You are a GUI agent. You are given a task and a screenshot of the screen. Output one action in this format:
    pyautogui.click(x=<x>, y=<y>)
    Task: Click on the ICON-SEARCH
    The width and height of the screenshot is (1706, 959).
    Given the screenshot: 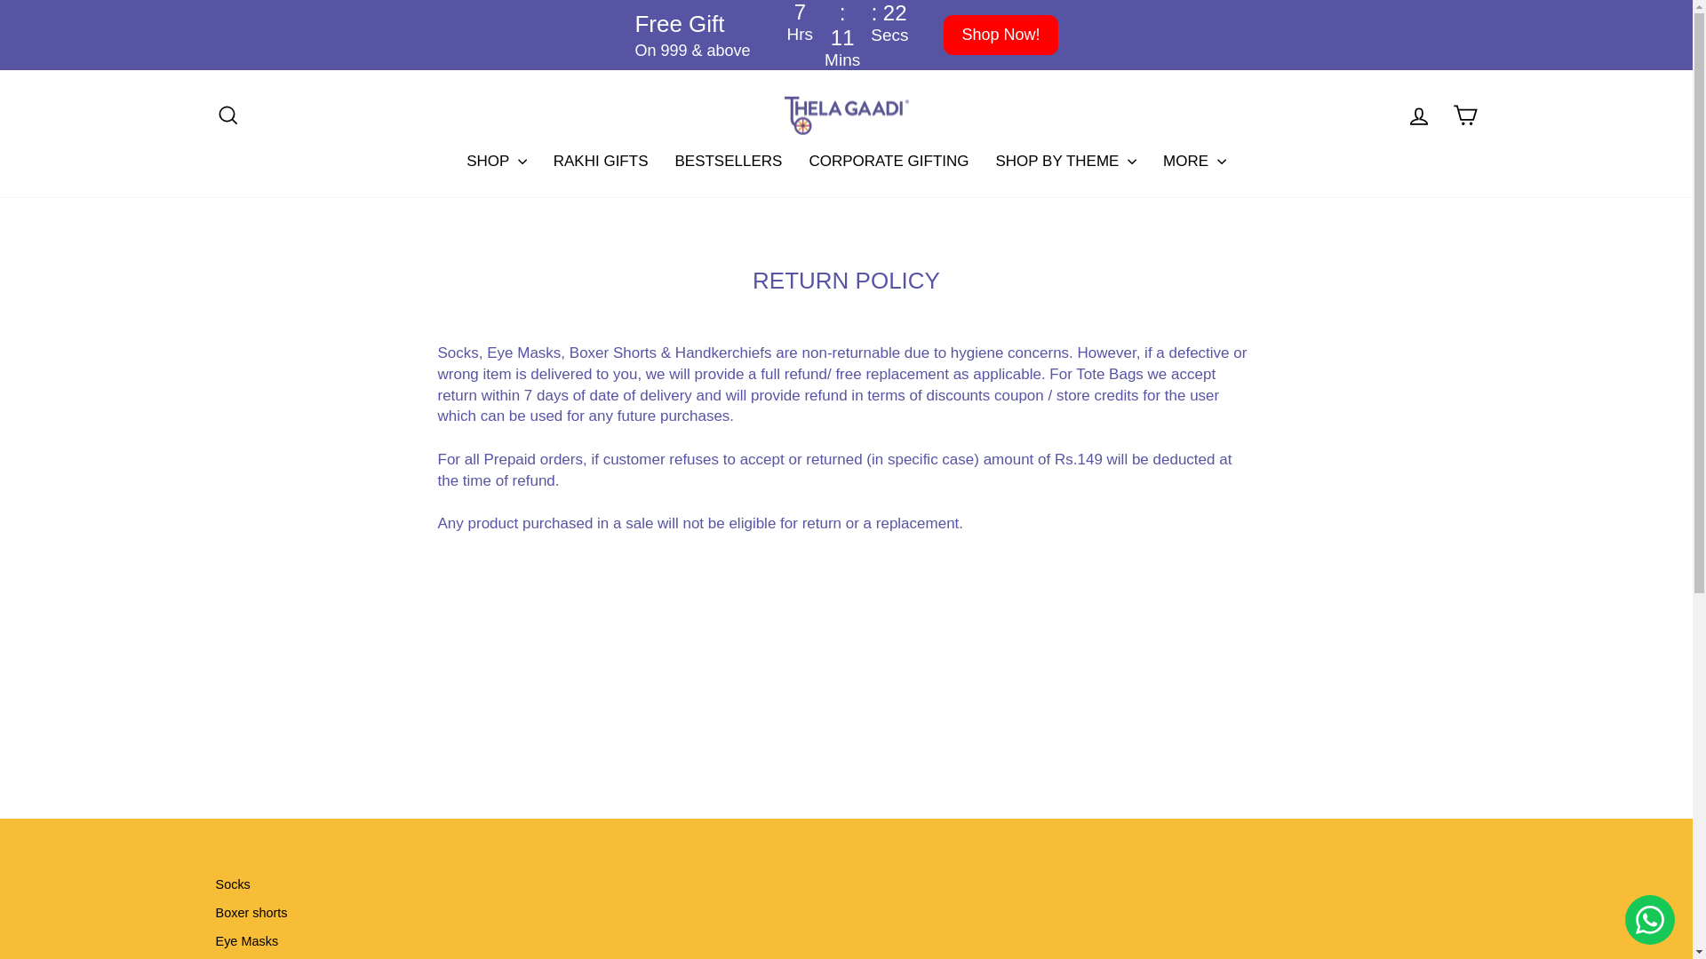 What is the action you would take?
    pyautogui.click(x=227, y=115)
    